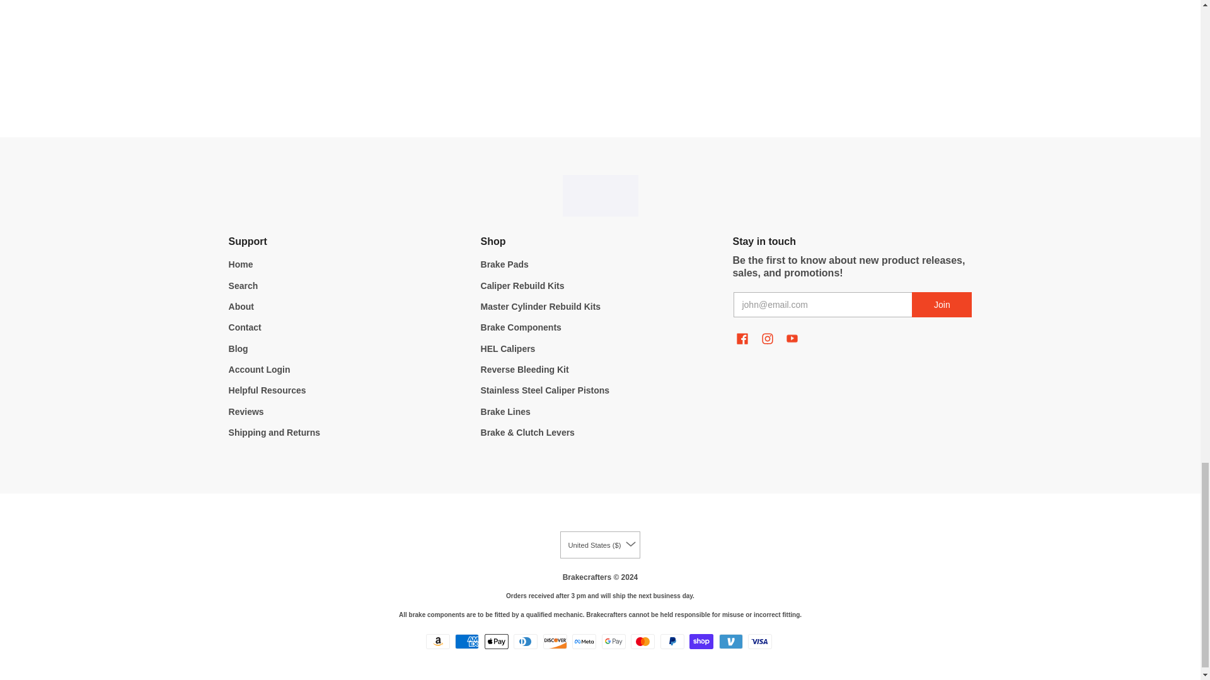  What do you see at coordinates (701, 641) in the screenshot?
I see `Shop Pay` at bounding box center [701, 641].